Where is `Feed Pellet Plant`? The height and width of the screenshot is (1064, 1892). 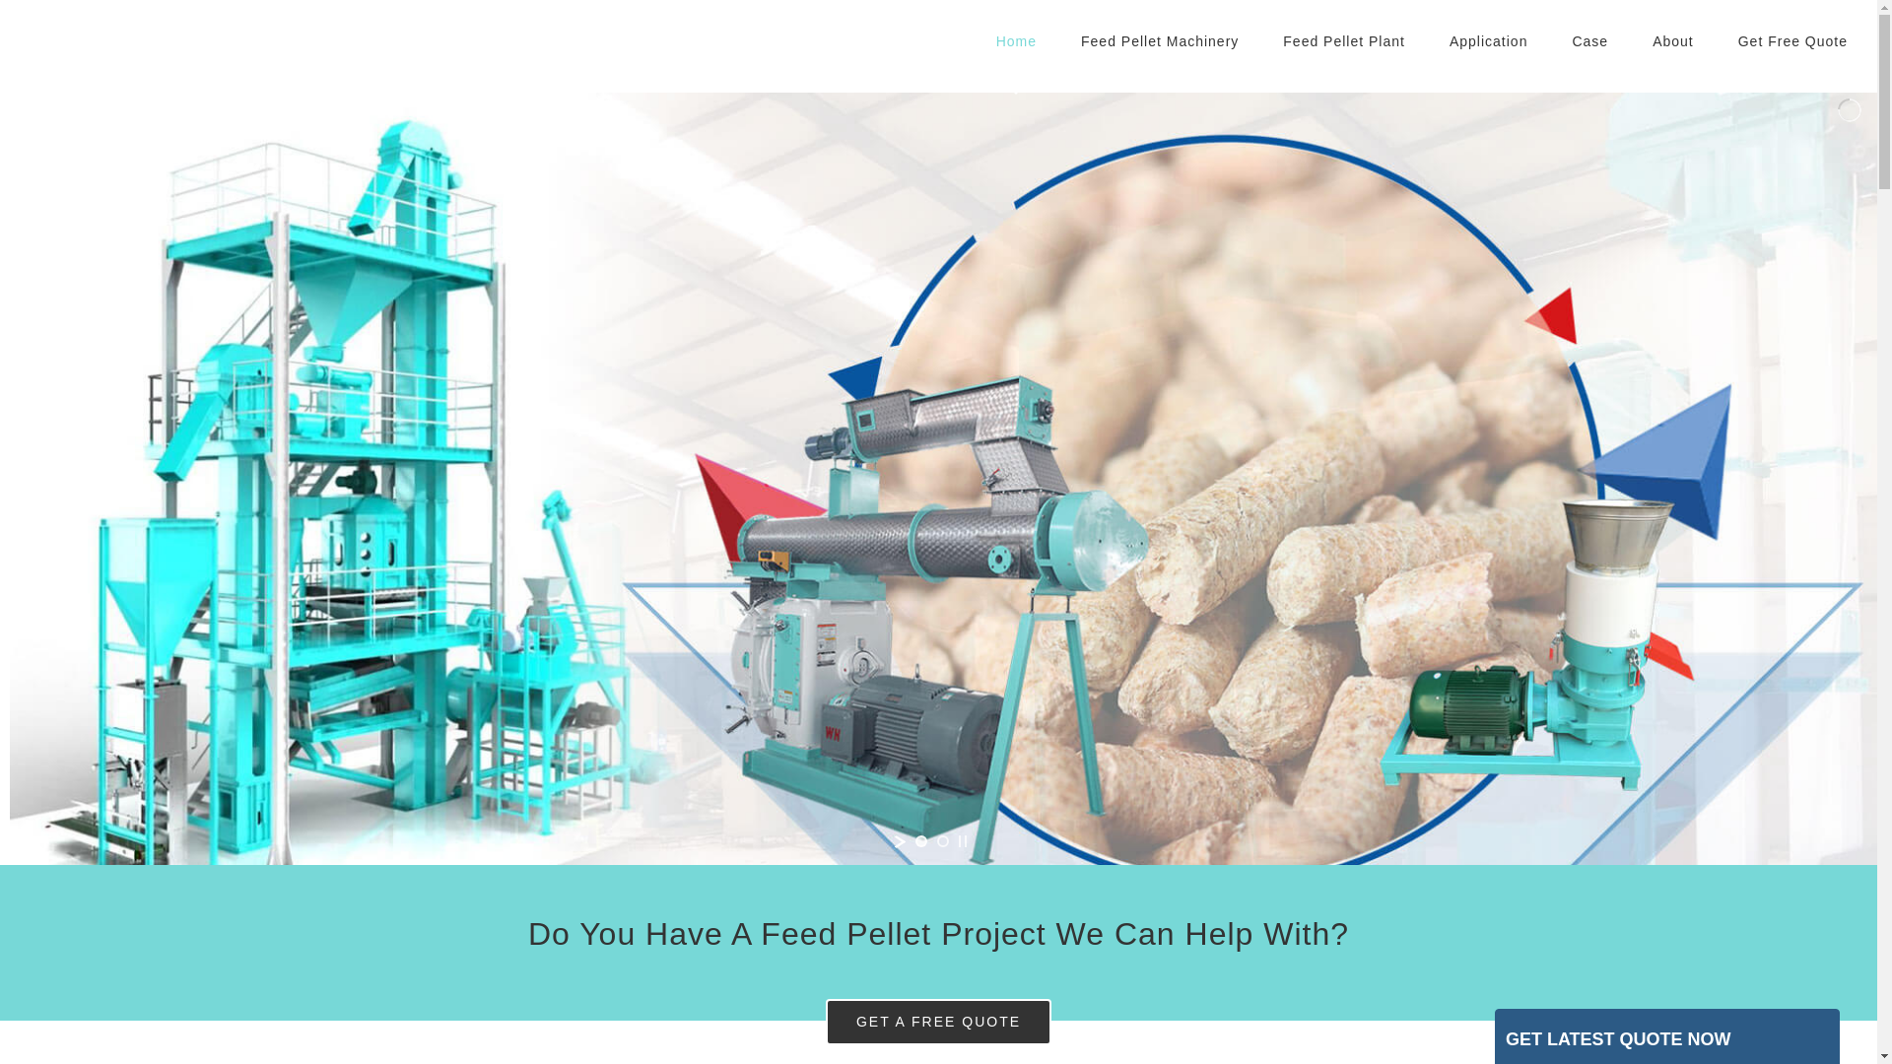 Feed Pellet Plant is located at coordinates (1344, 41).